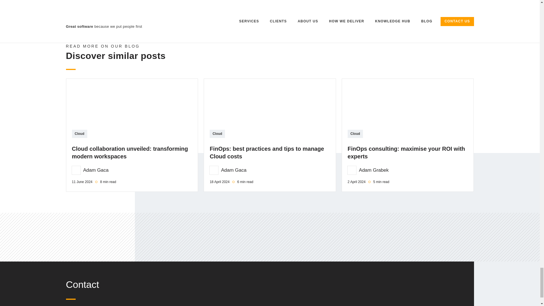 This screenshot has width=544, height=306. What do you see at coordinates (270, 106) in the screenshot?
I see `FinOps: best practices and tips to manage Cloud costs` at bounding box center [270, 106].